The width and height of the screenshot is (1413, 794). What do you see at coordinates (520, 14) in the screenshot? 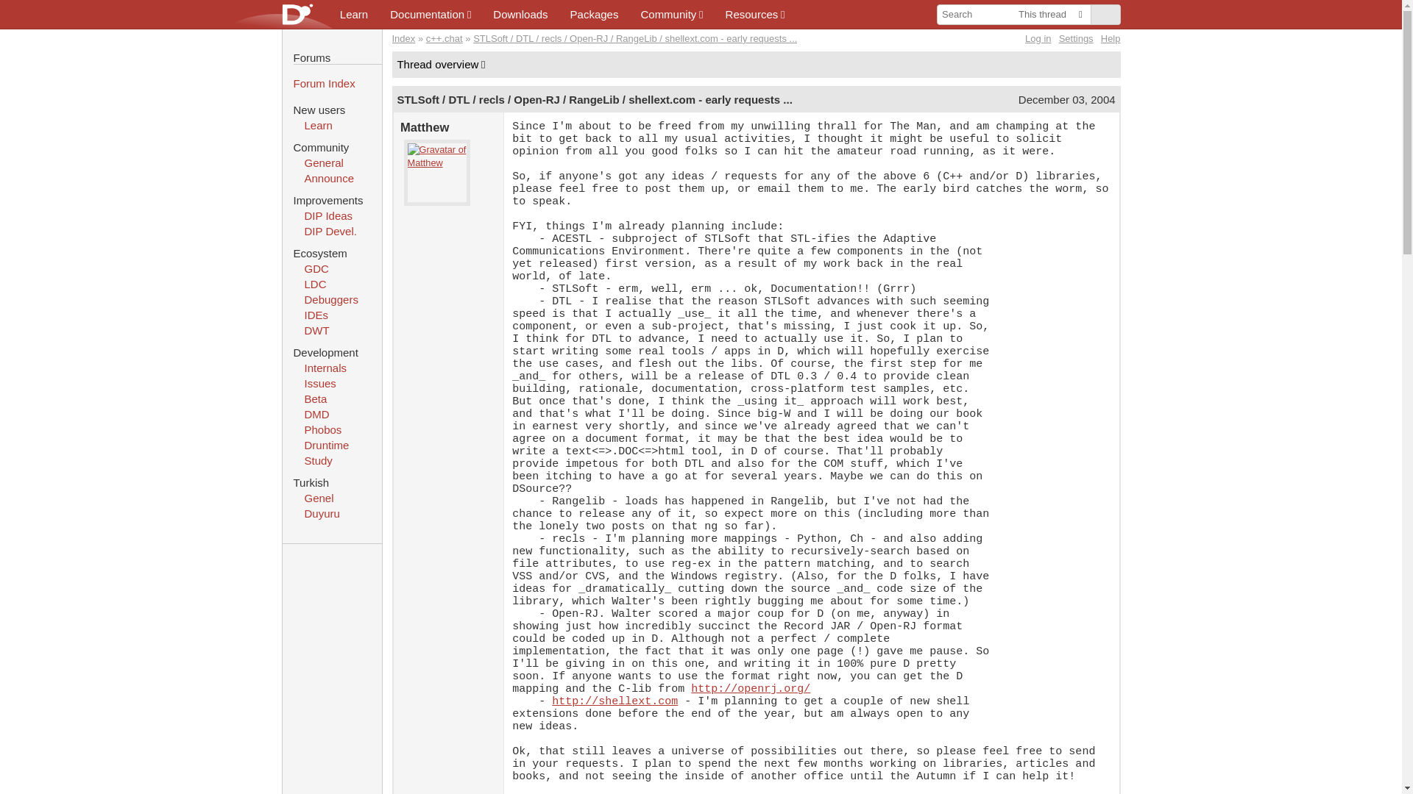
I see `Downloads` at bounding box center [520, 14].